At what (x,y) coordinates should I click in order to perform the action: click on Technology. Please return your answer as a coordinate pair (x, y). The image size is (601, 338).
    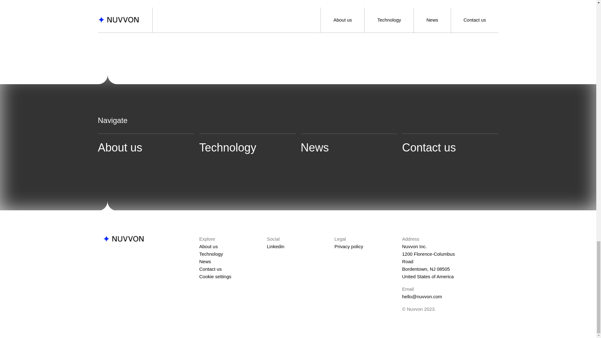
    Looking at the image, I should click on (247, 144).